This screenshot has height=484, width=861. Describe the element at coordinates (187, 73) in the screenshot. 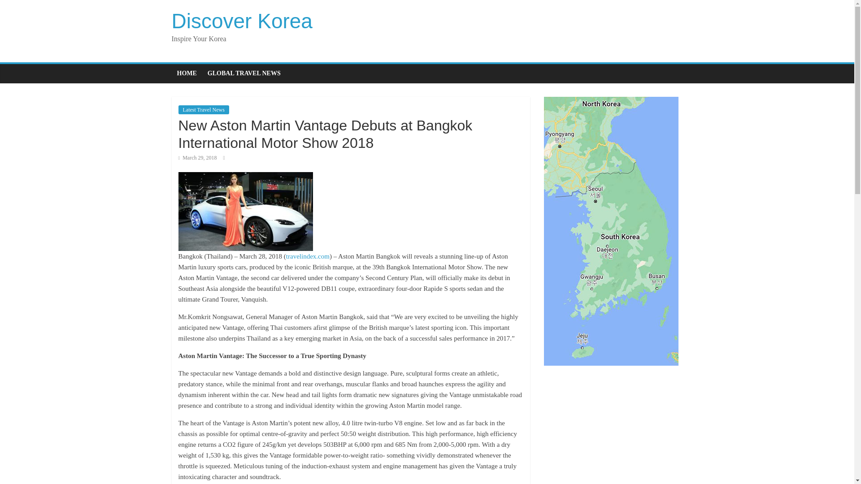

I see `HOME` at that location.